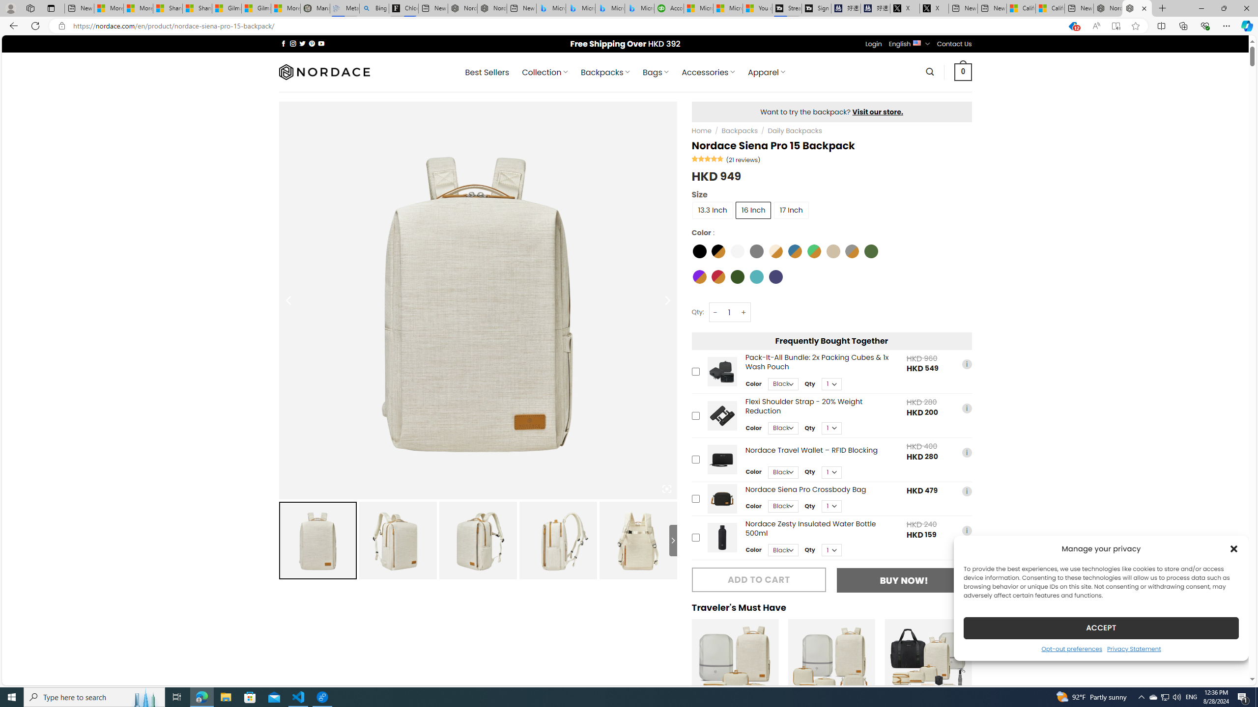  I want to click on Nordace Siena Pro 15 Backpack quantity, so click(729, 312).